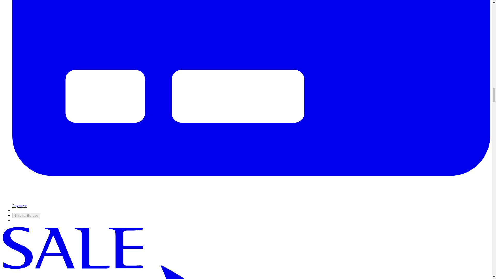  What do you see at coordinates (26, 215) in the screenshot?
I see `Ship to: Europe` at bounding box center [26, 215].